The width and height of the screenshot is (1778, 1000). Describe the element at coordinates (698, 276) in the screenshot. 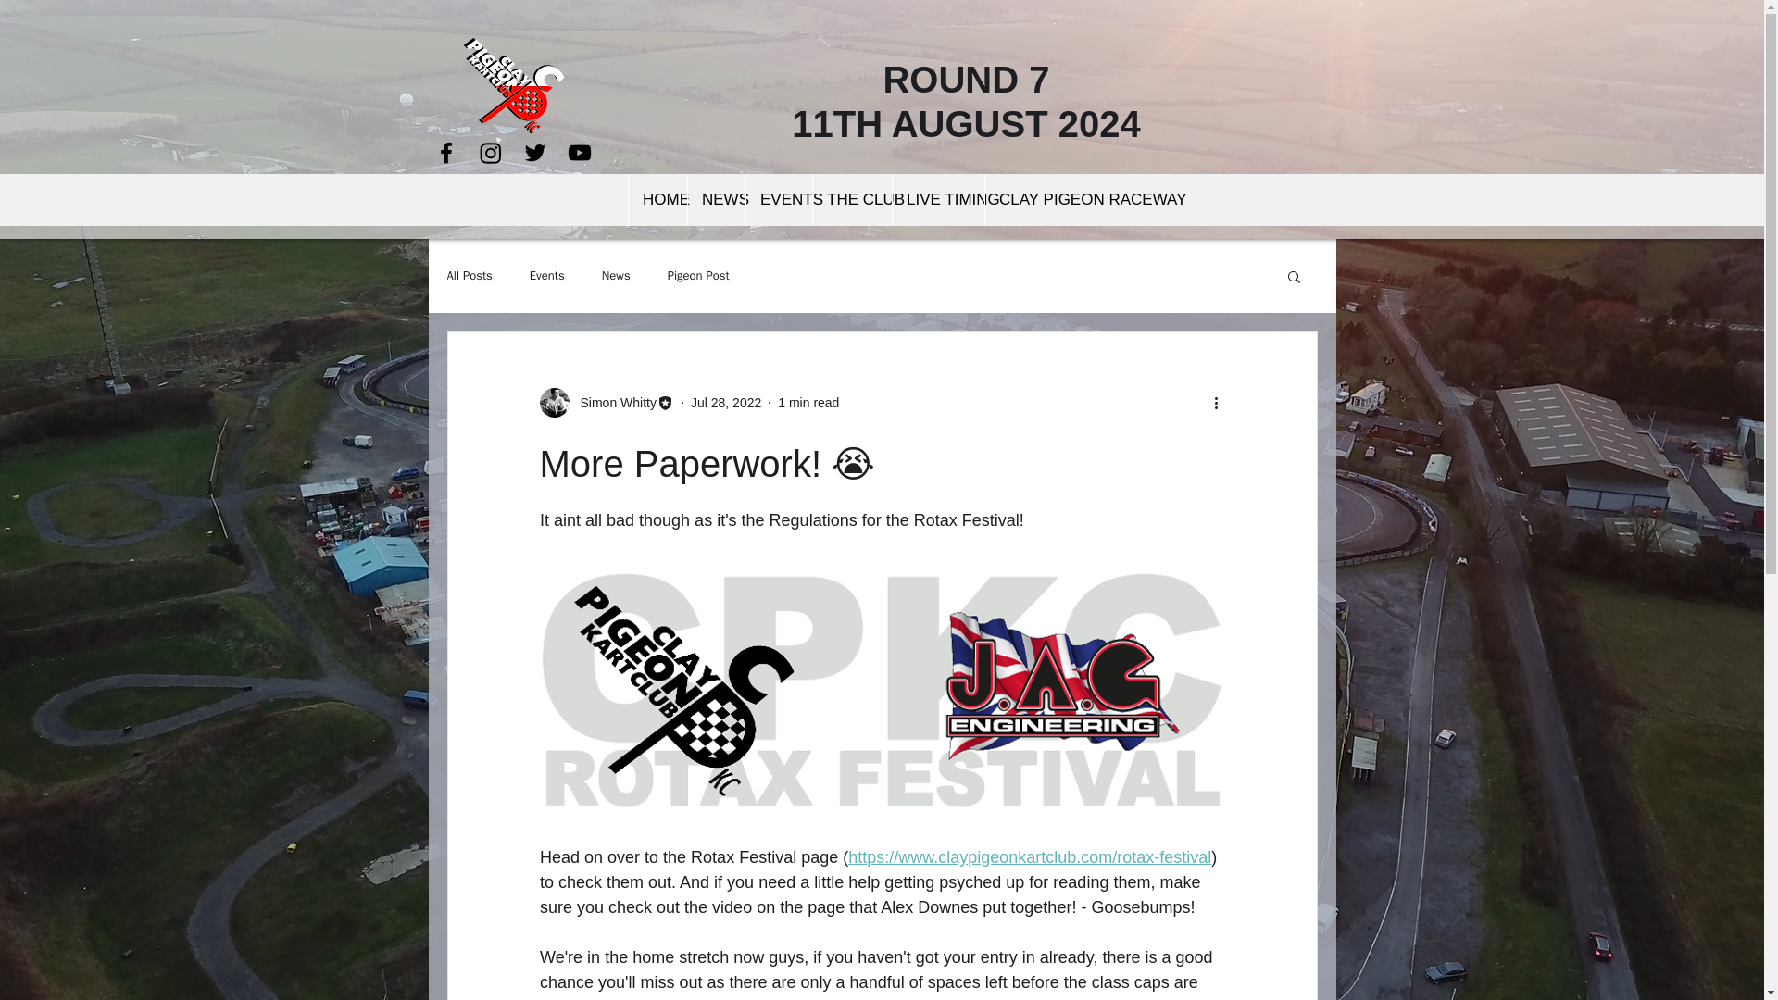

I see `Pigeon Post` at that location.